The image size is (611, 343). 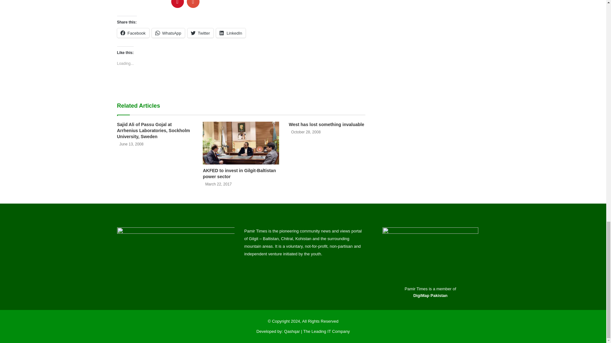 What do you see at coordinates (168, 33) in the screenshot?
I see `WhatsApp` at bounding box center [168, 33].